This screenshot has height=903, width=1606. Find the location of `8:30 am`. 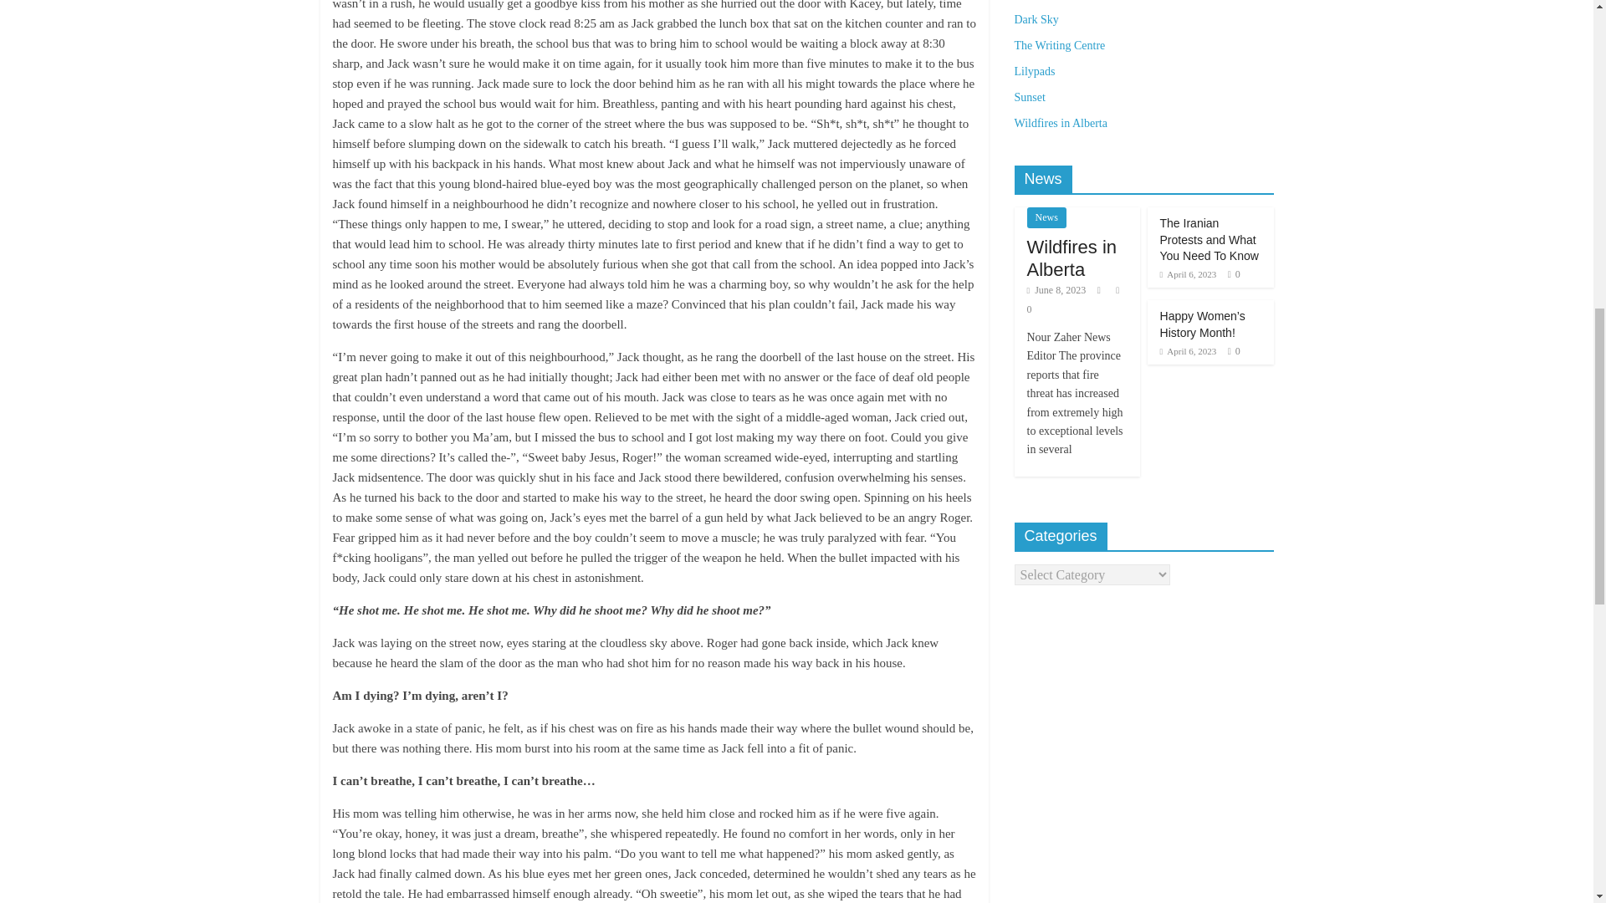

8:30 am is located at coordinates (1188, 350).